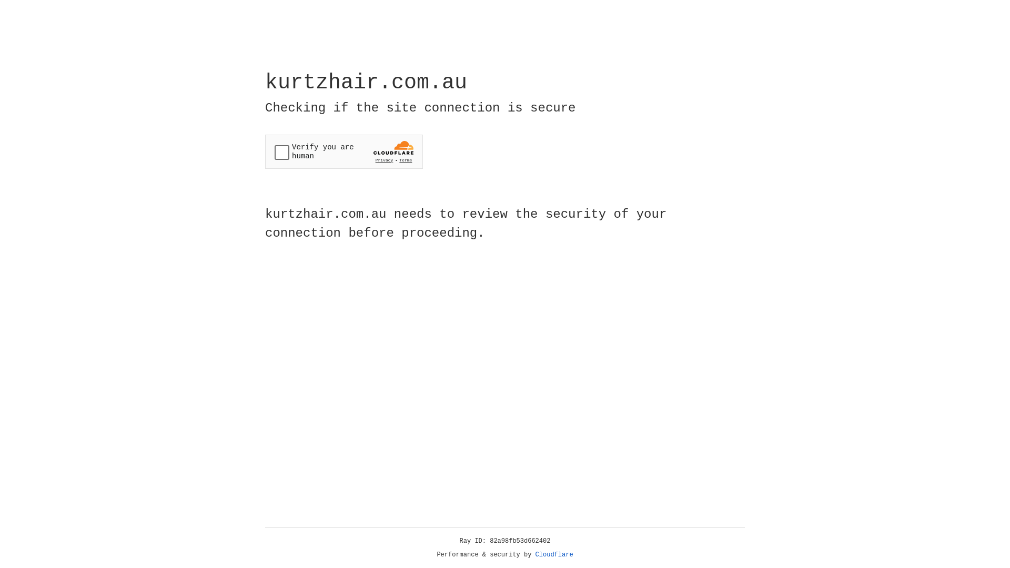  Describe the element at coordinates (344, 151) in the screenshot. I see `Widget containing a Cloudflare security challenge` at that location.